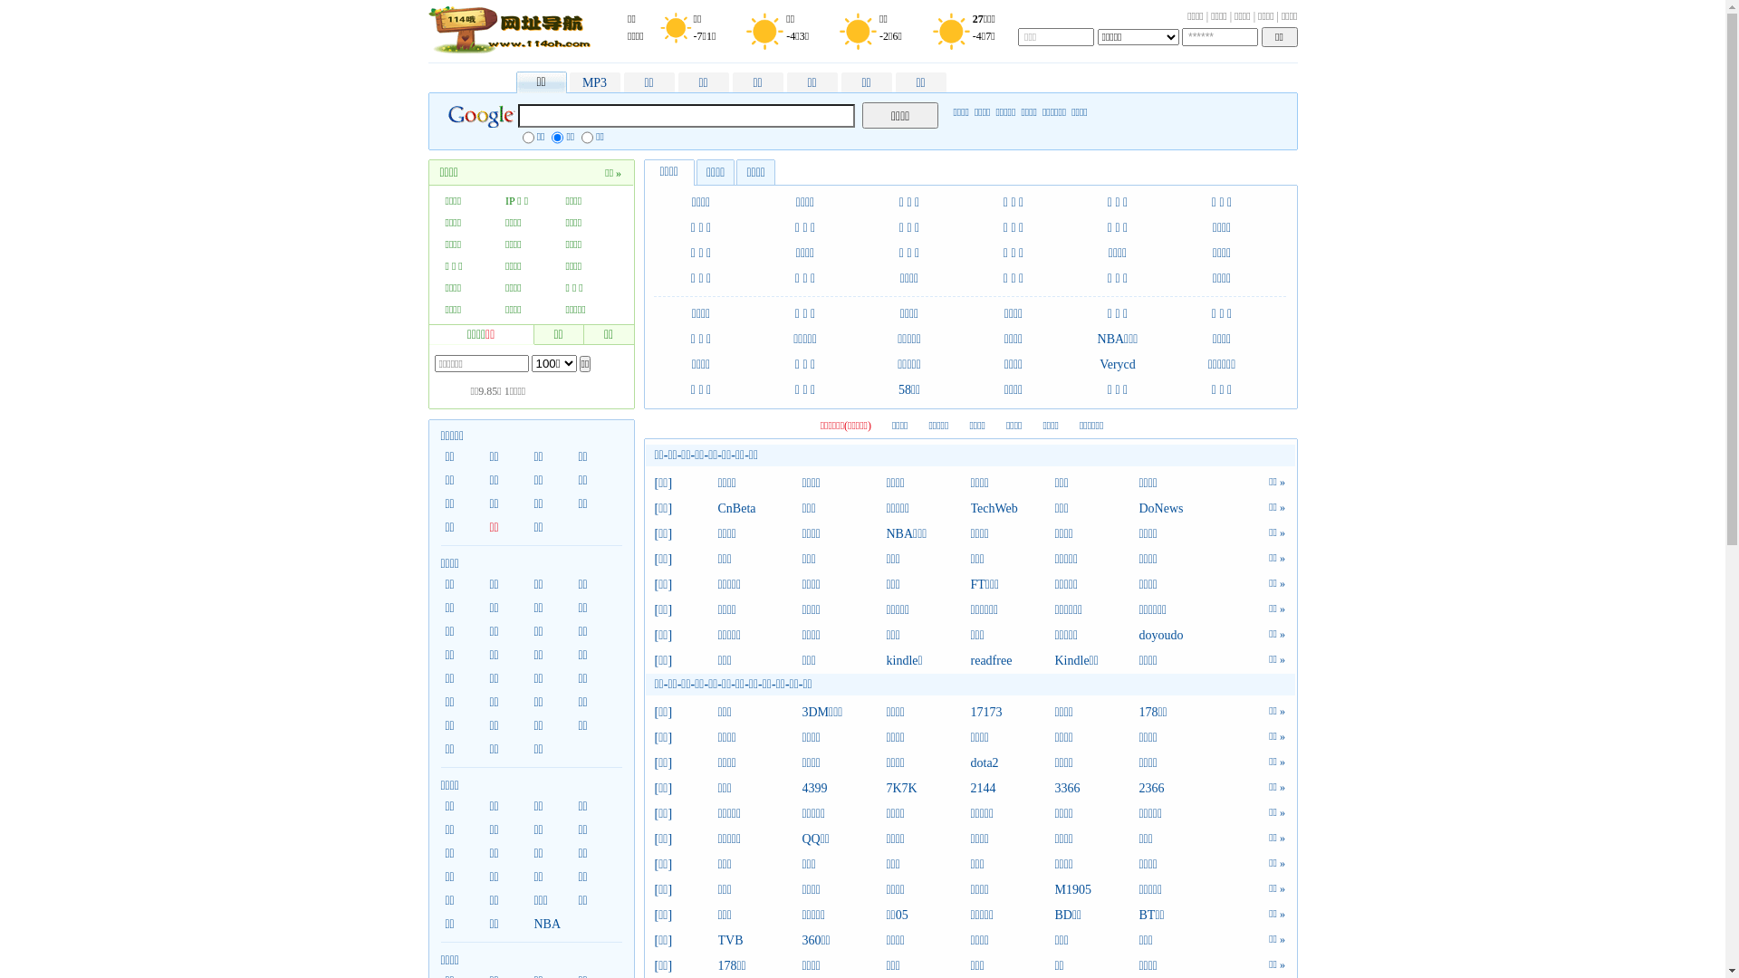 This screenshot has width=1739, height=978. Describe the element at coordinates (1013, 713) in the screenshot. I see `17173` at that location.